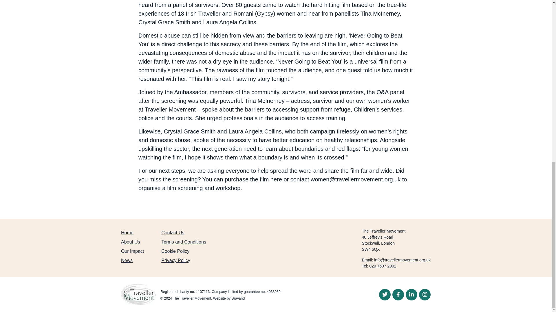 The image size is (556, 312). I want to click on Home, so click(127, 233).